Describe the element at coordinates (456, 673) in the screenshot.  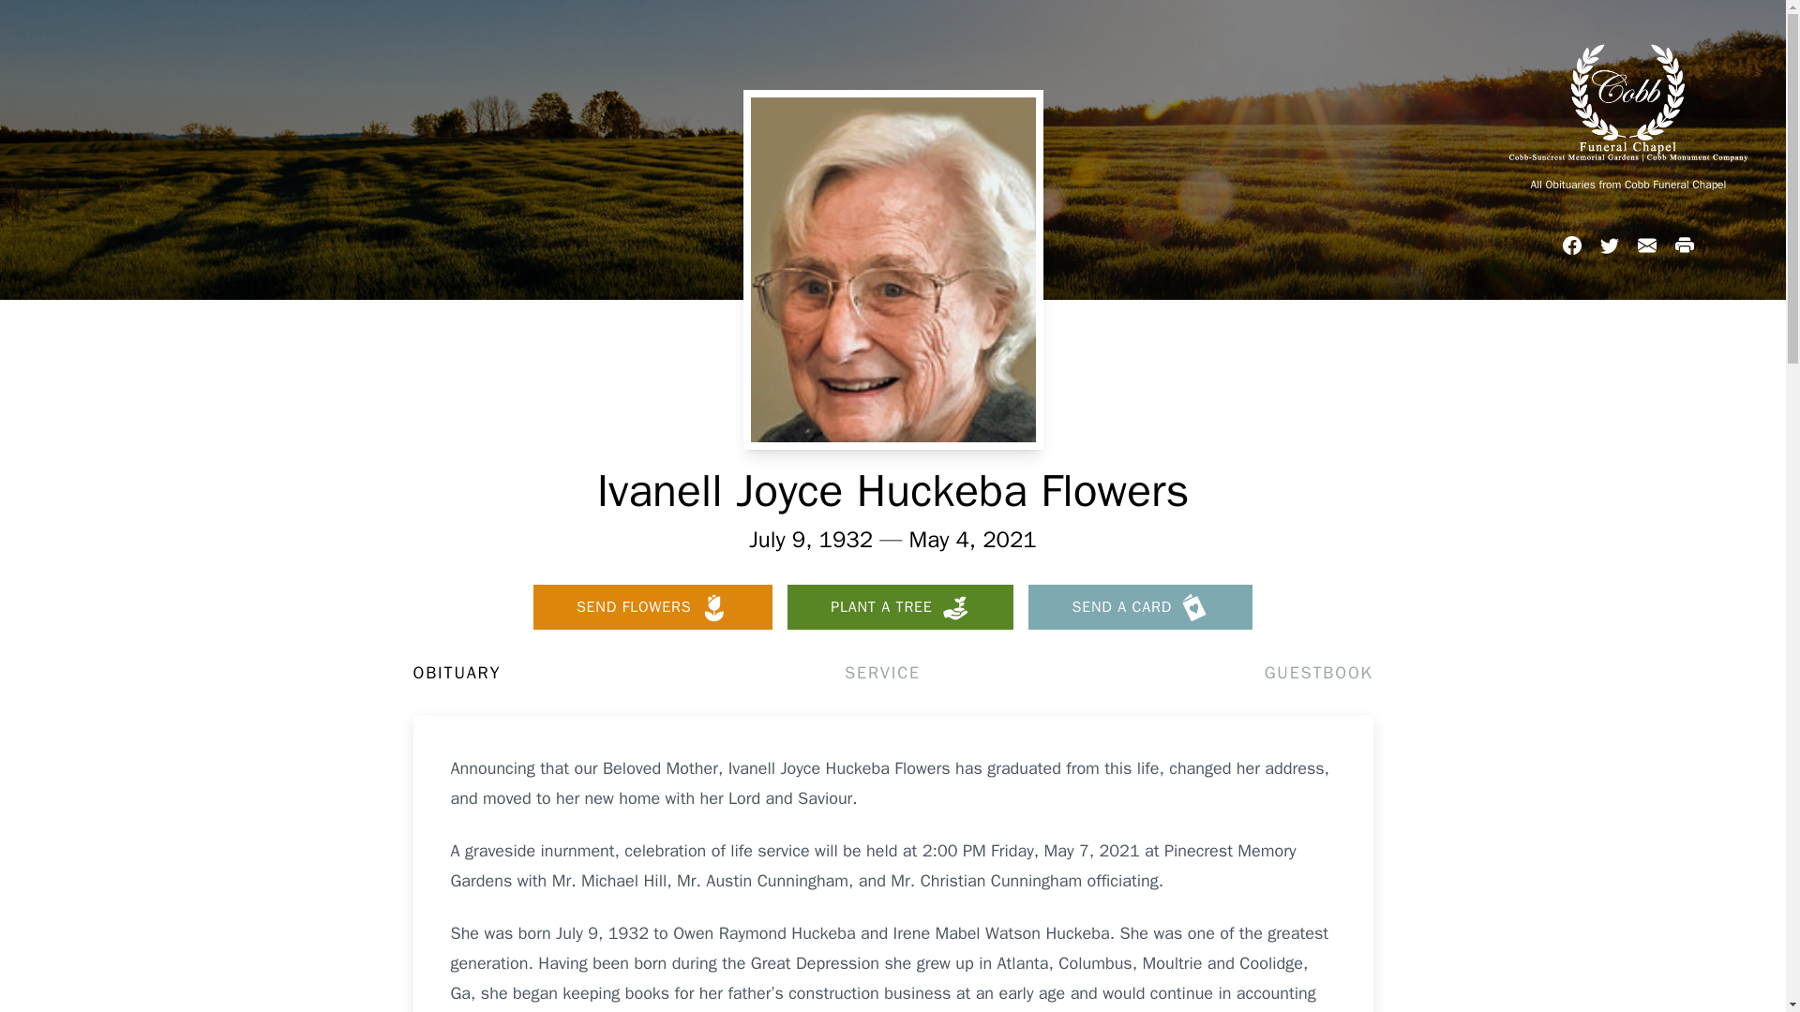
I see `OBITUARY` at that location.